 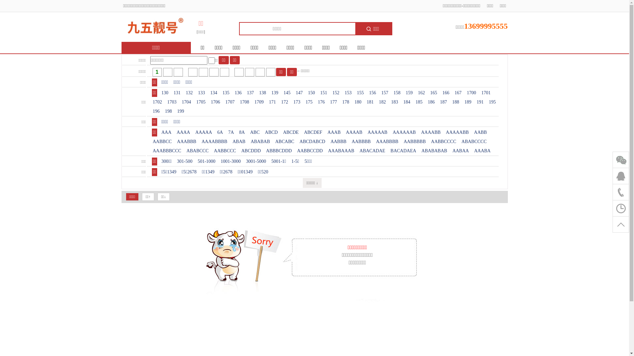 I want to click on 181, so click(x=370, y=102).